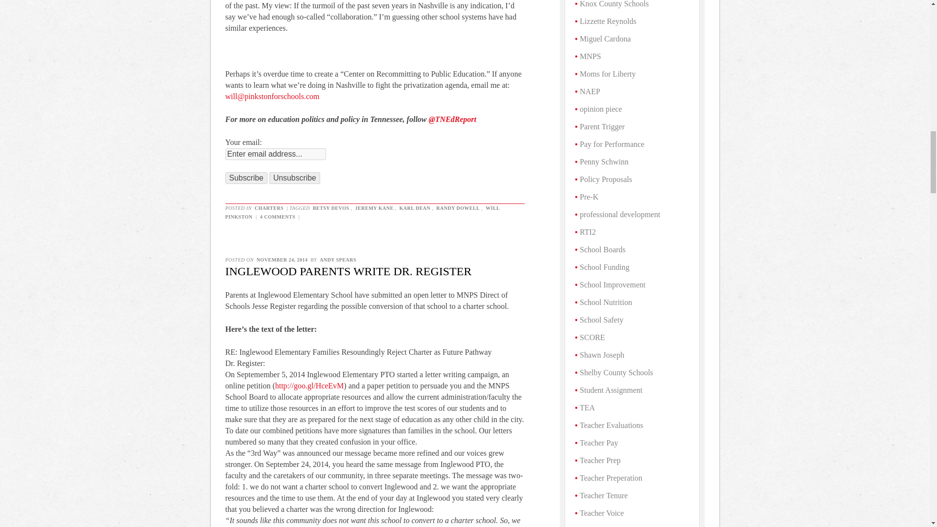 This screenshot has height=527, width=937. What do you see at coordinates (246, 178) in the screenshot?
I see `Subscribe` at bounding box center [246, 178].